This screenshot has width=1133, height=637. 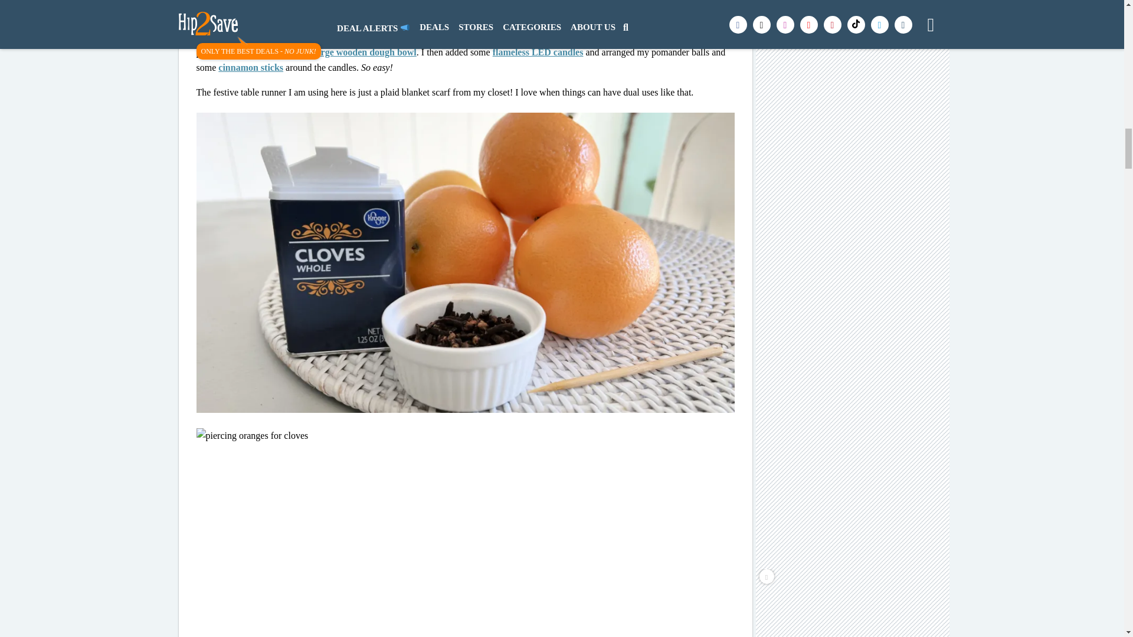 I want to click on large wooden dough bowl, so click(x=365, y=52).